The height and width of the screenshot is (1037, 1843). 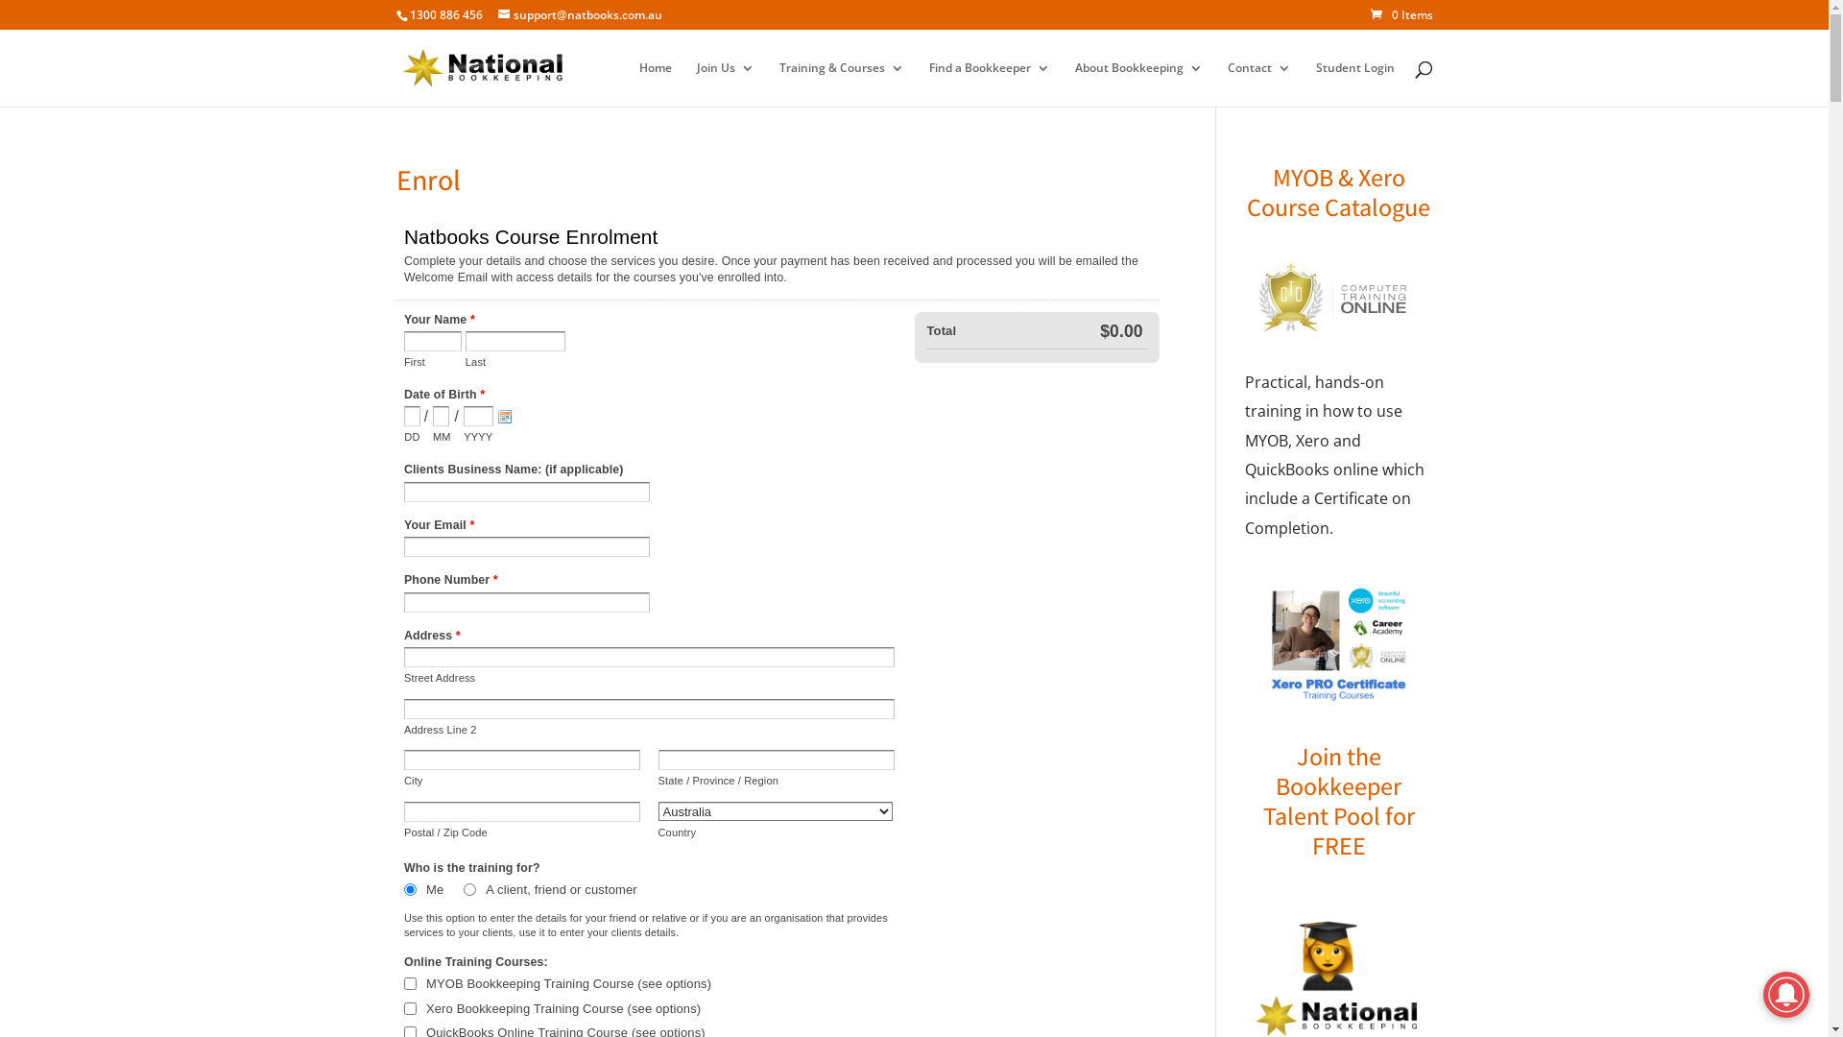 I want to click on support@natbooks.com.au, so click(x=580, y=15).